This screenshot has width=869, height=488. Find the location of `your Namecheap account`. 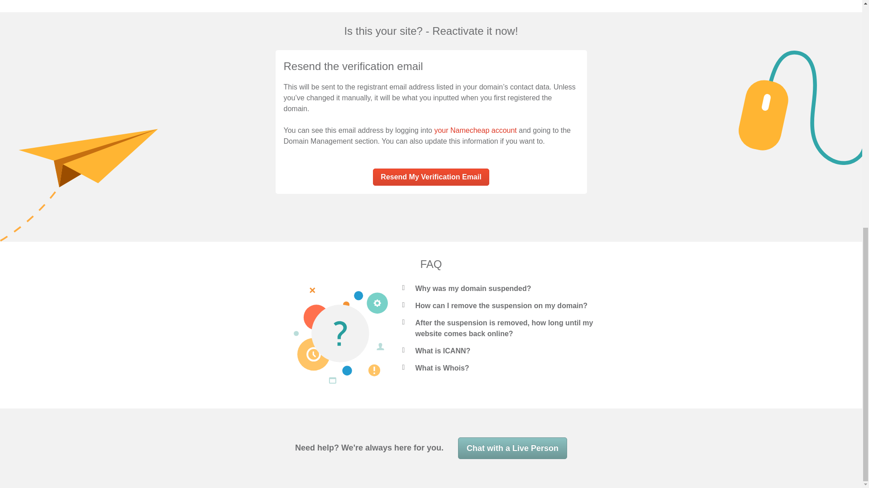

your Namecheap account is located at coordinates (475, 130).